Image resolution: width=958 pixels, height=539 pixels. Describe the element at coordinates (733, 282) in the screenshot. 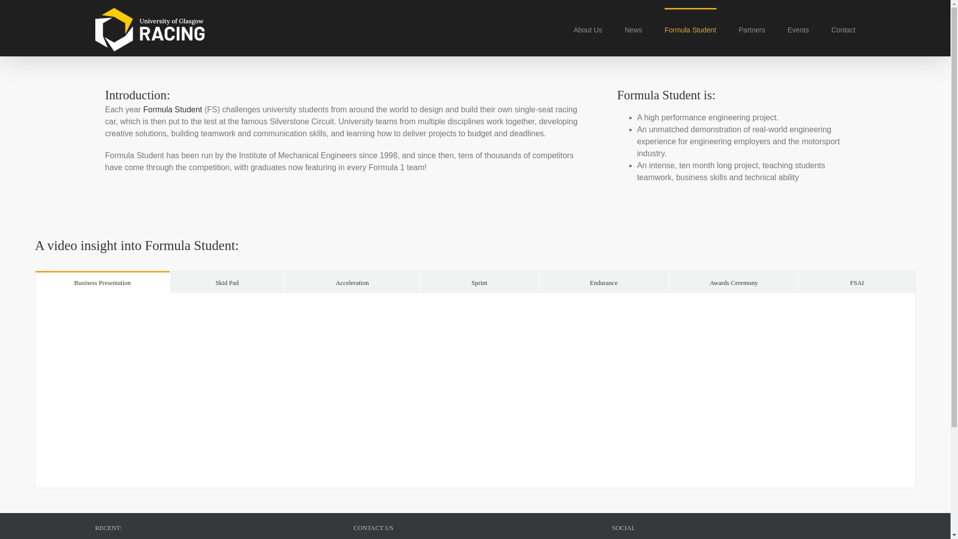

I see `Awards Ceremony` at that location.